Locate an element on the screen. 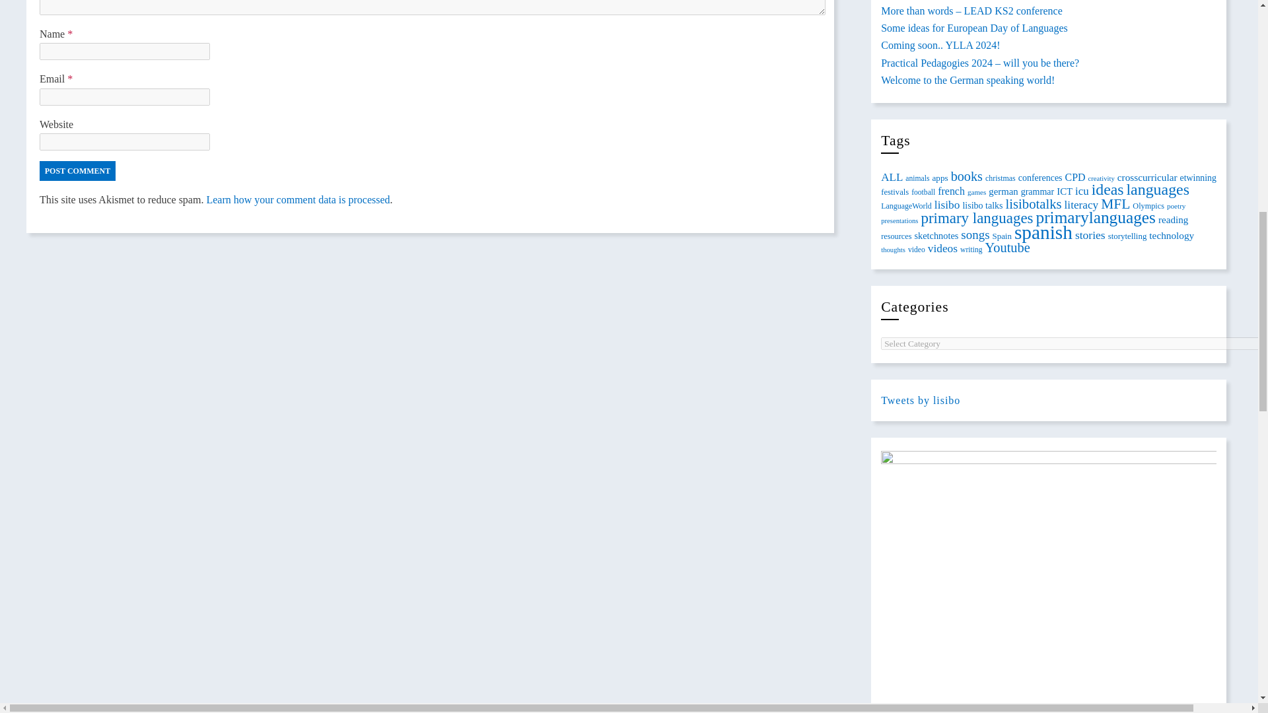  animals is located at coordinates (917, 178).